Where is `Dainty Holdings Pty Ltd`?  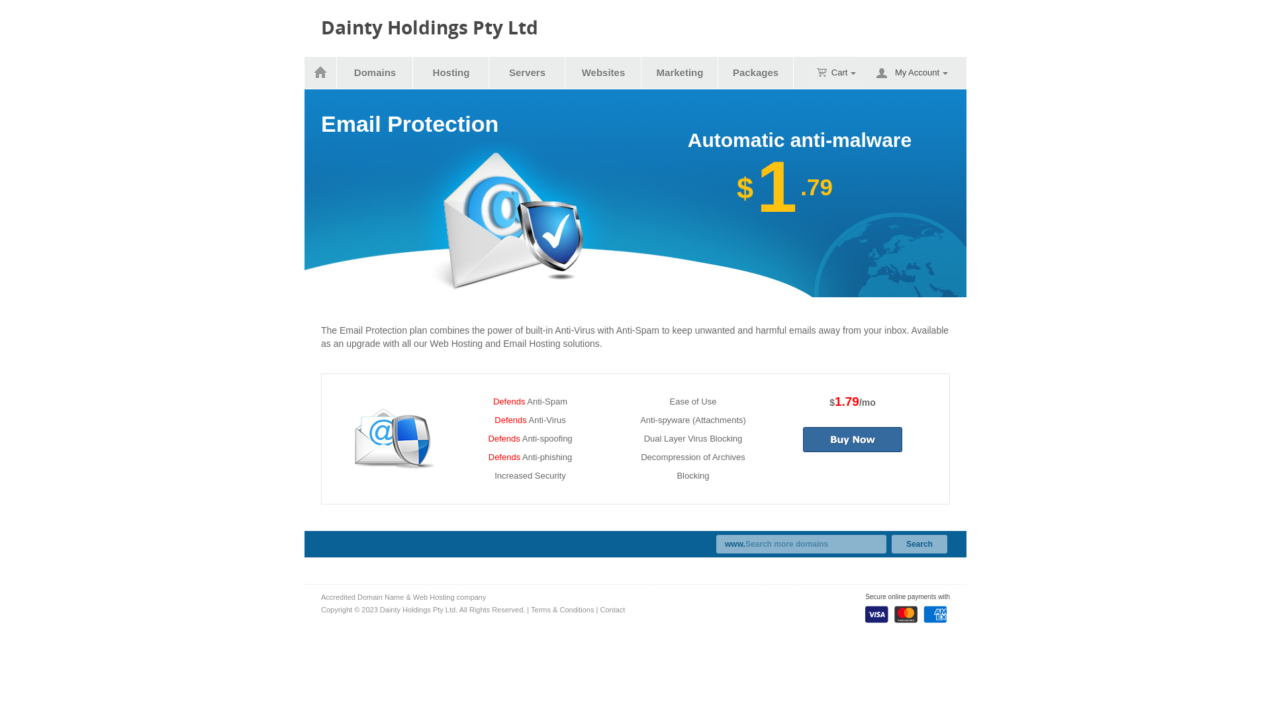
Dainty Holdings Pty Ltd is located at coordinates (430, 28).